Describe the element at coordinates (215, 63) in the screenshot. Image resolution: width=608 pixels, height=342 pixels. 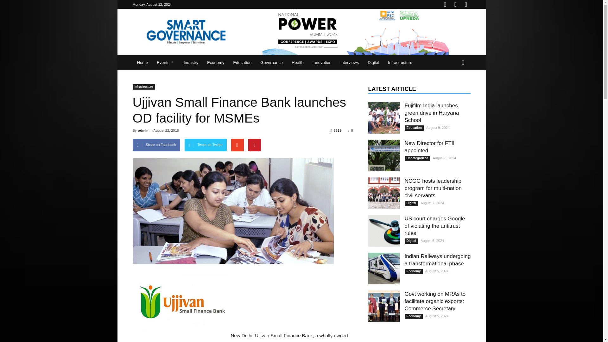
I see `Economy` at that location.